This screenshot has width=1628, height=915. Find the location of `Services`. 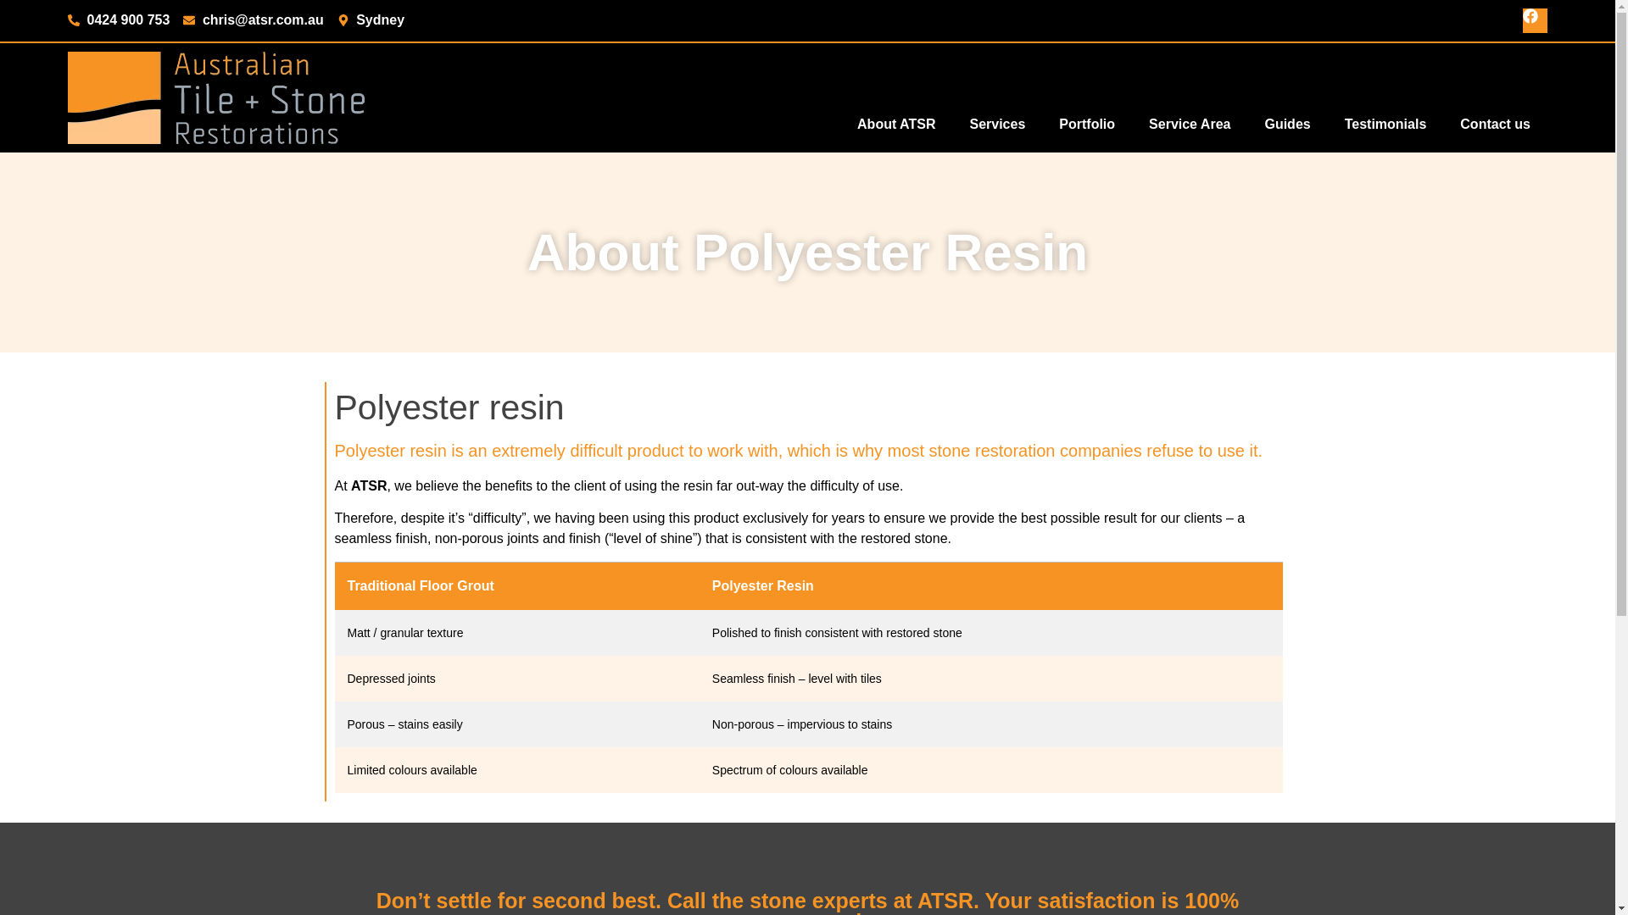

Services is located at coordinates (997, 124).